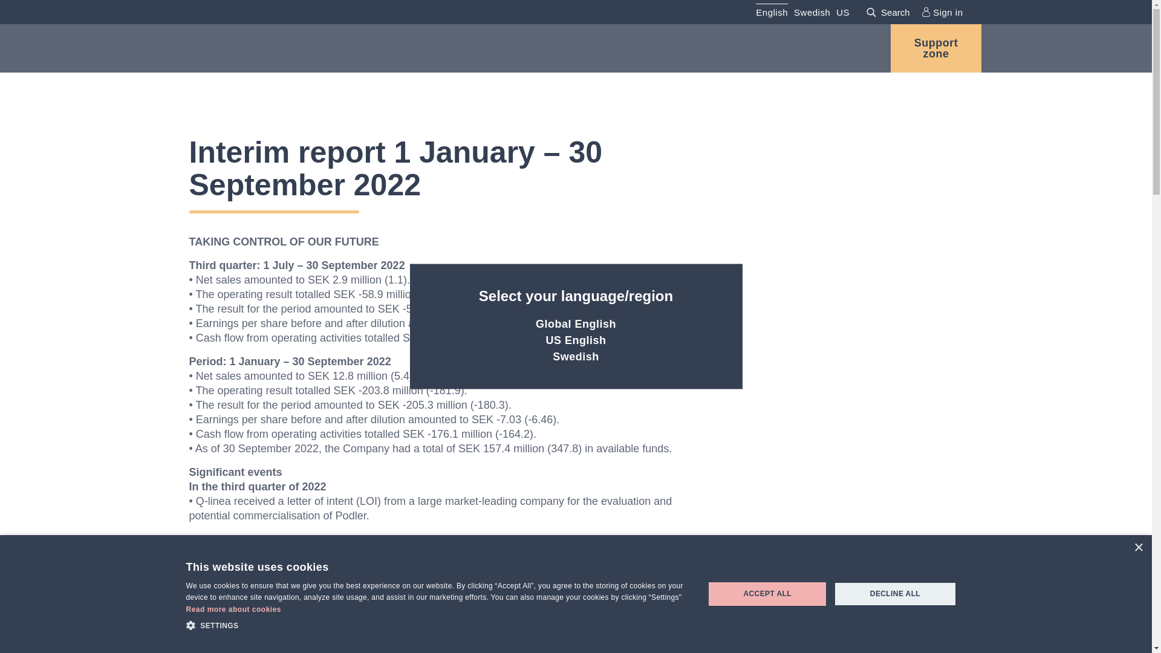 The width and height of the screenshot is (1161, 653). What do you see at coordinates (576, 357) in the screenshot?
I see `Swedish` at bounding box center [576, 357].